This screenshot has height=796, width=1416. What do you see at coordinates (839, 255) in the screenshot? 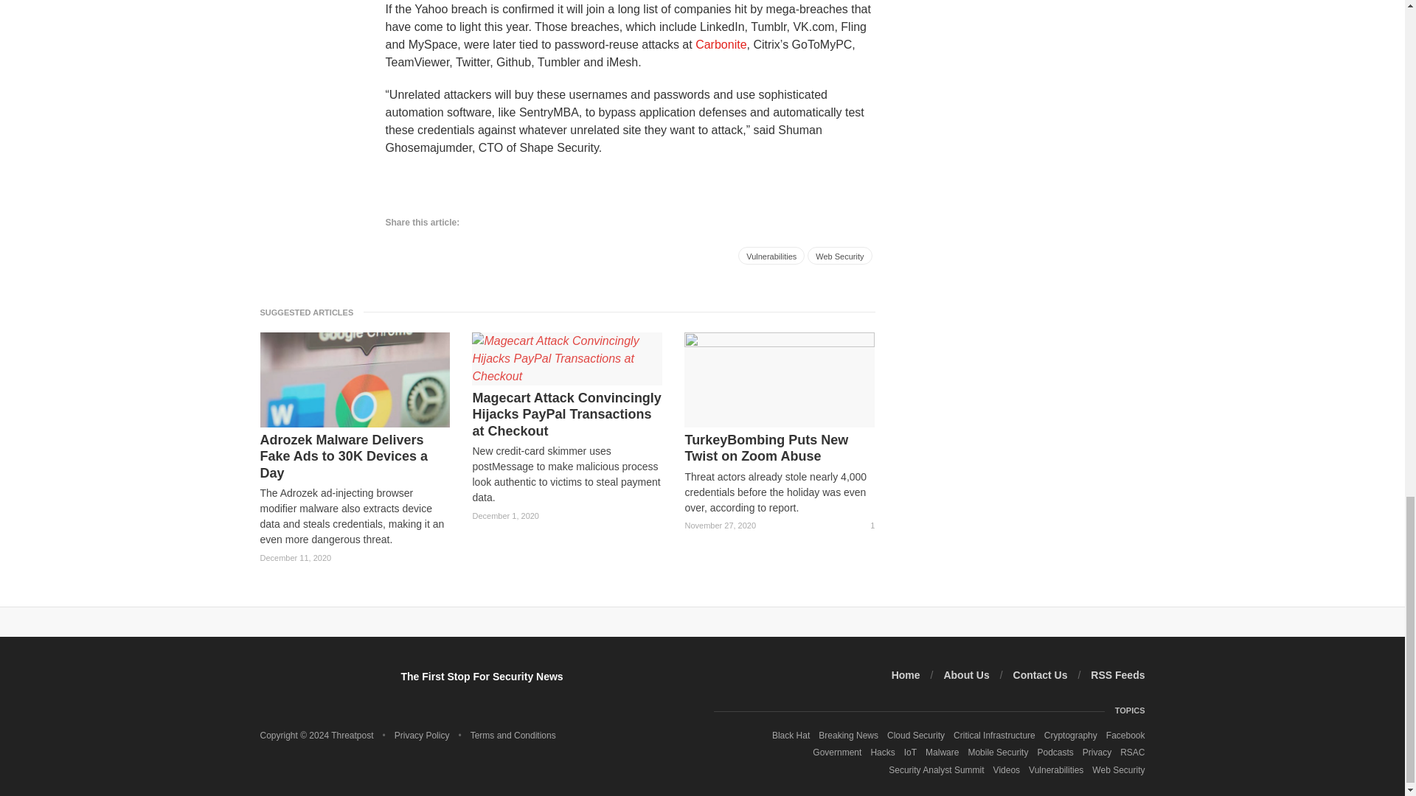
I see `Web Security` at bounding box center [839, 255].